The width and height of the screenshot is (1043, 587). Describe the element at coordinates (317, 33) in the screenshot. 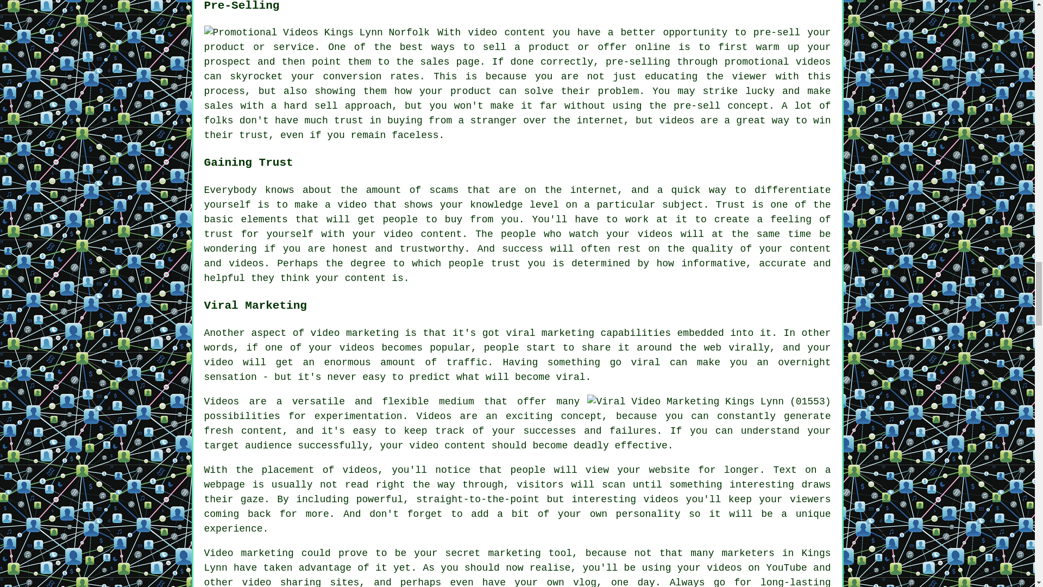

I see `Promotional Videos Kings Lynn Norfolk` at that location.